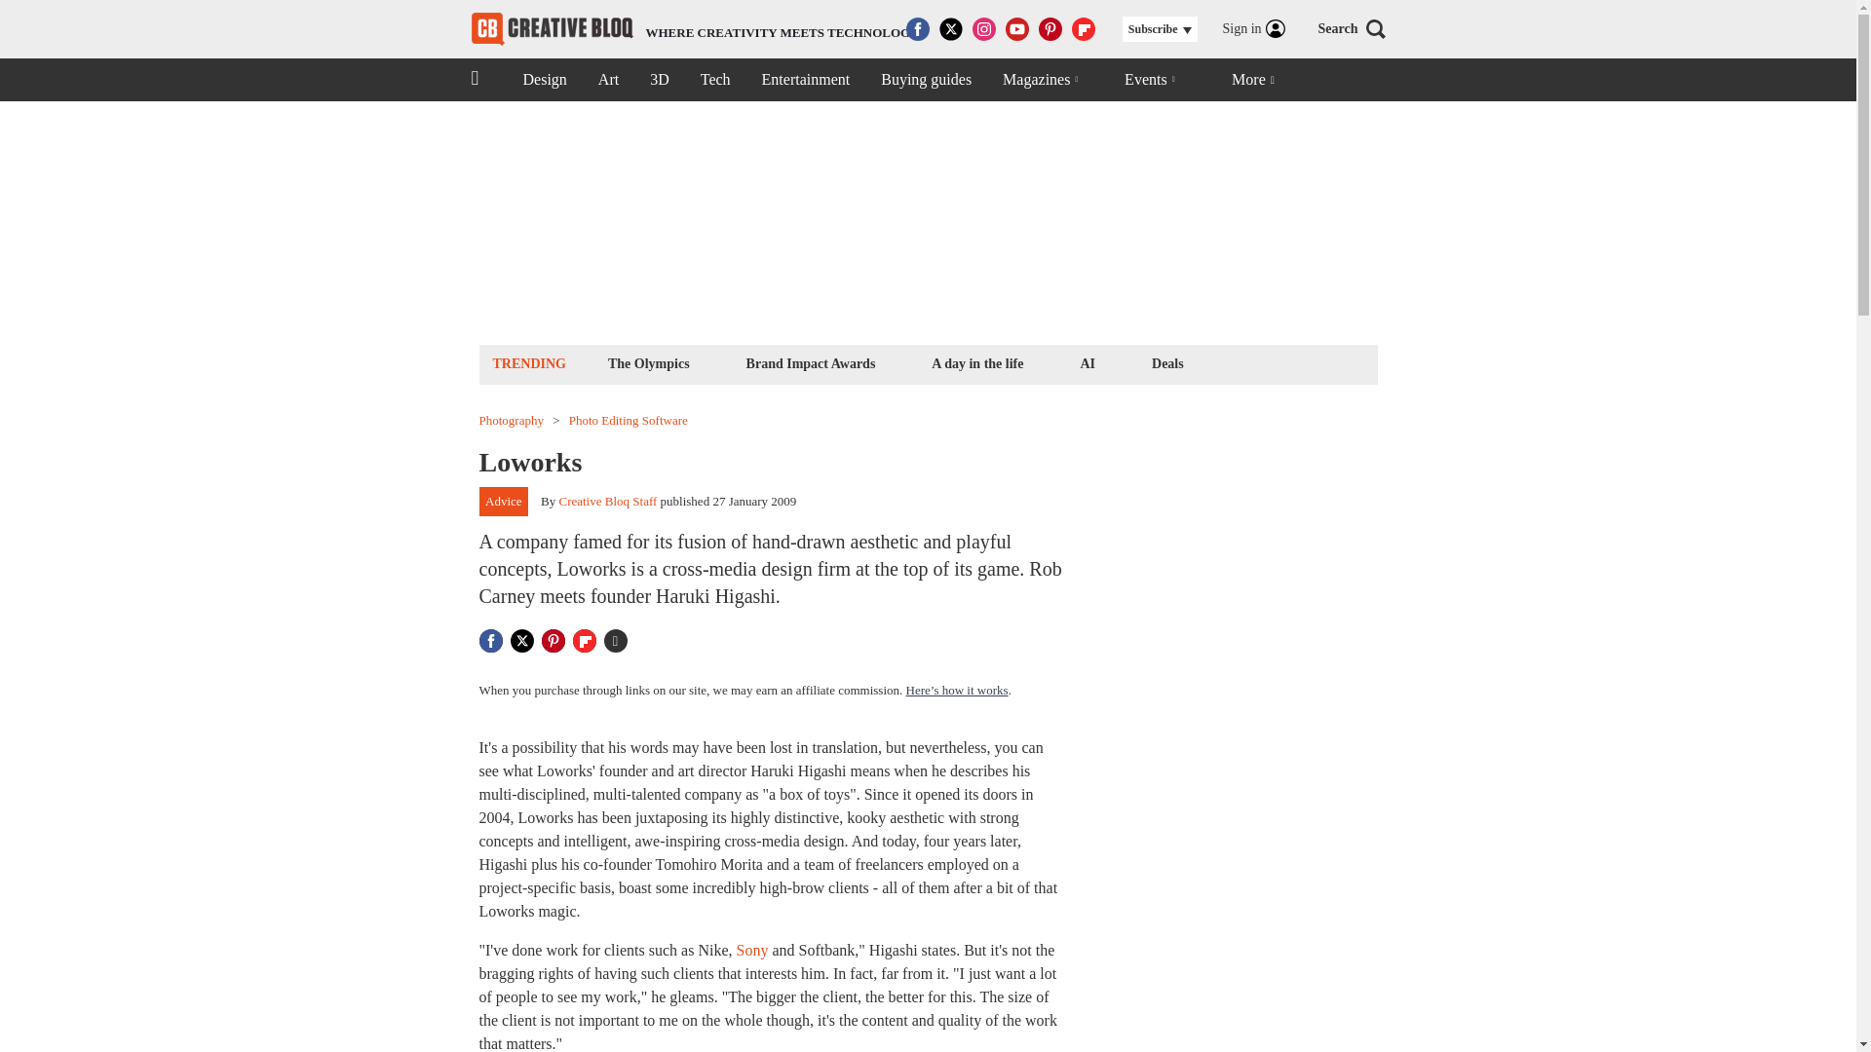 The width and height of the screenshot is (1871, 1052). What do you see at coordinates (608, 80) in the screenshot?
I see `A day in the life` at bounding box center [608, 80].